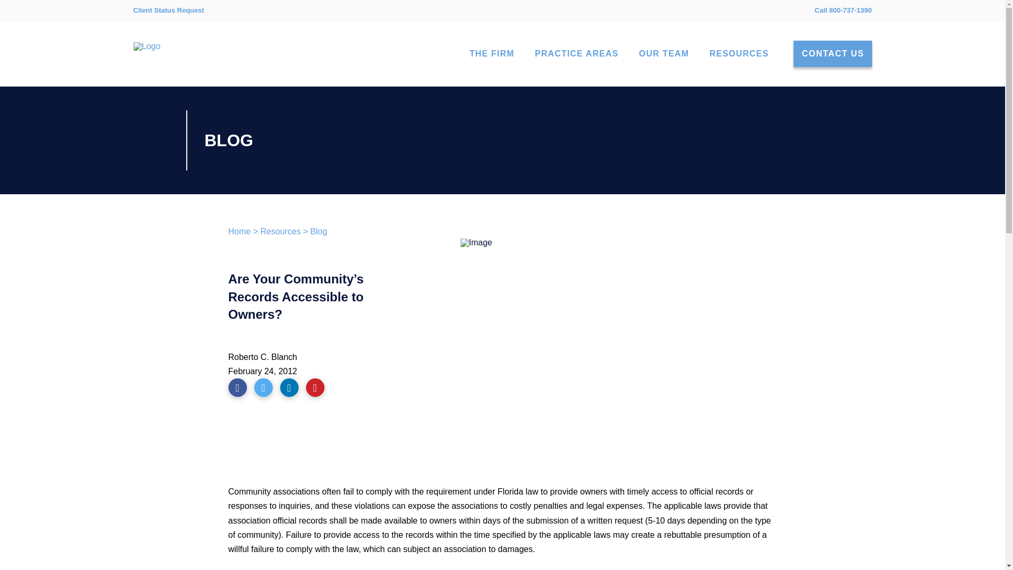  What do you see at coordinates (319, 231) in the screenshot?
I see `Blog` at bounding box center [319, 231].